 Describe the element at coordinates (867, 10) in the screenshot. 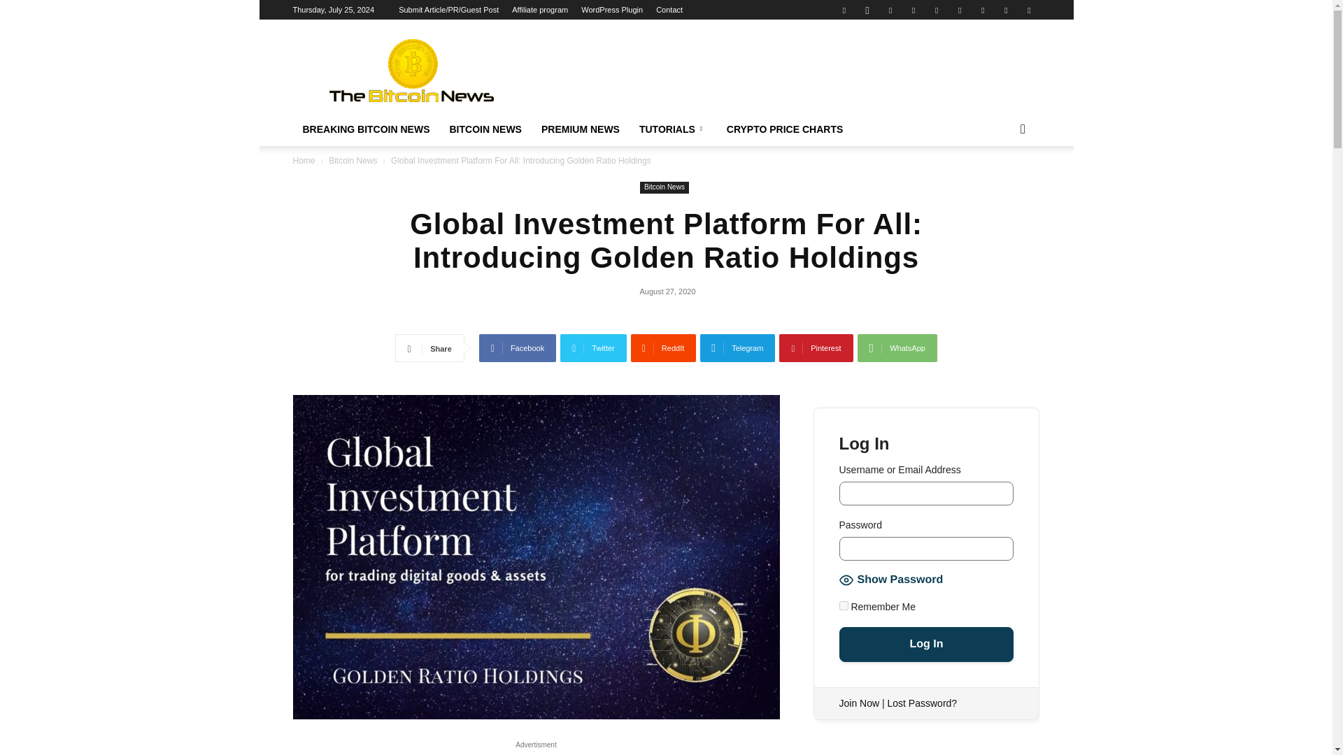

I see `Instagram` at that location.